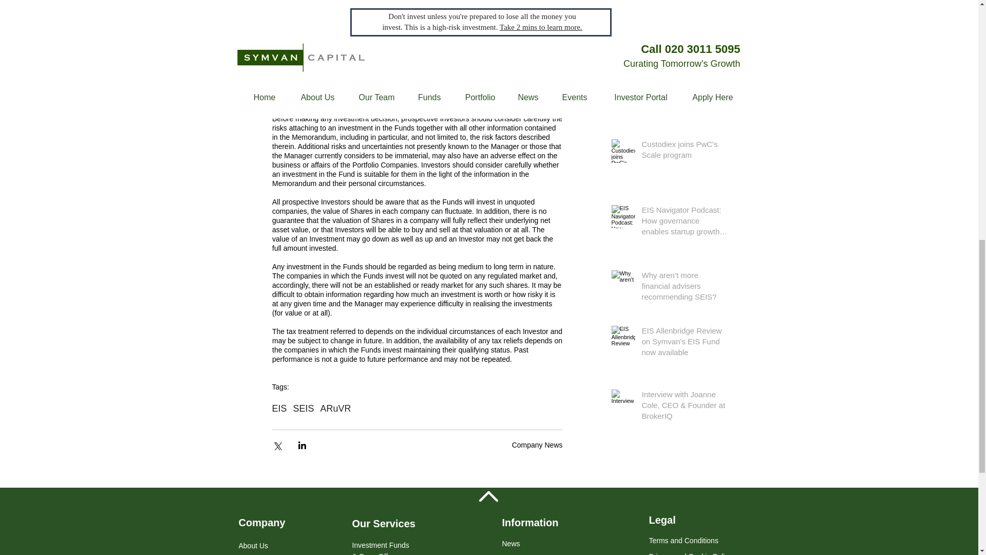  I want to click on EIS, so click(279, 409).